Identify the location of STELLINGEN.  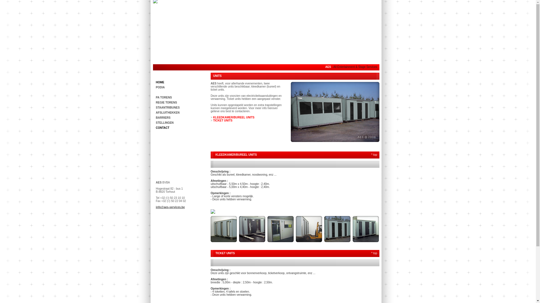
(181, 123).